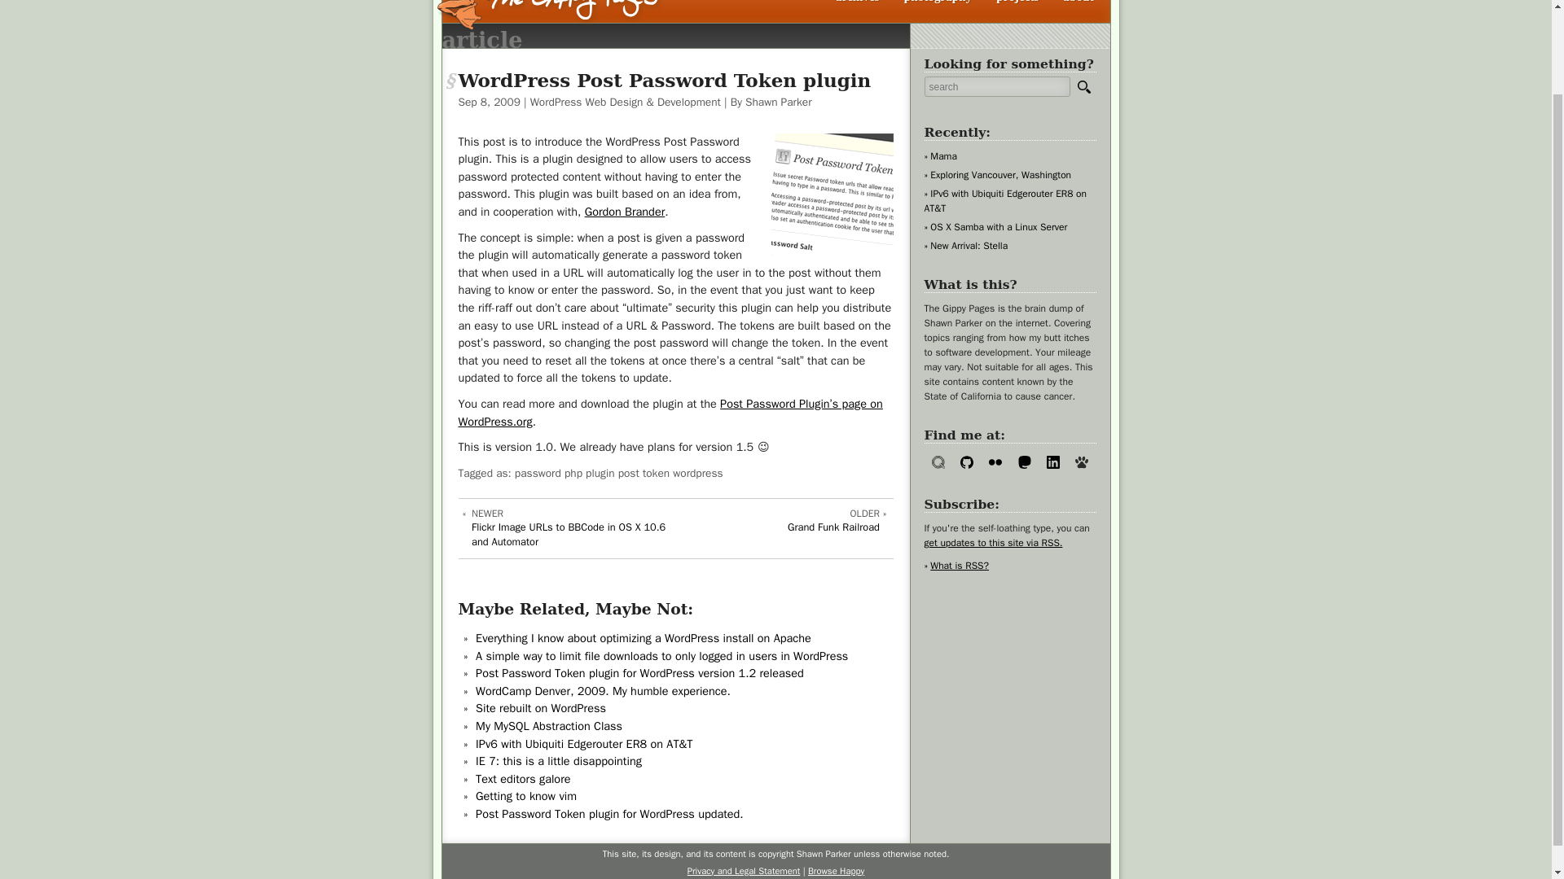 Image resolution: width=1564 pixels, height=879 pixels. What do you see at coordinates (1079, 3) in the screenshot?
I see `about` at bounding box center [1079, 3].